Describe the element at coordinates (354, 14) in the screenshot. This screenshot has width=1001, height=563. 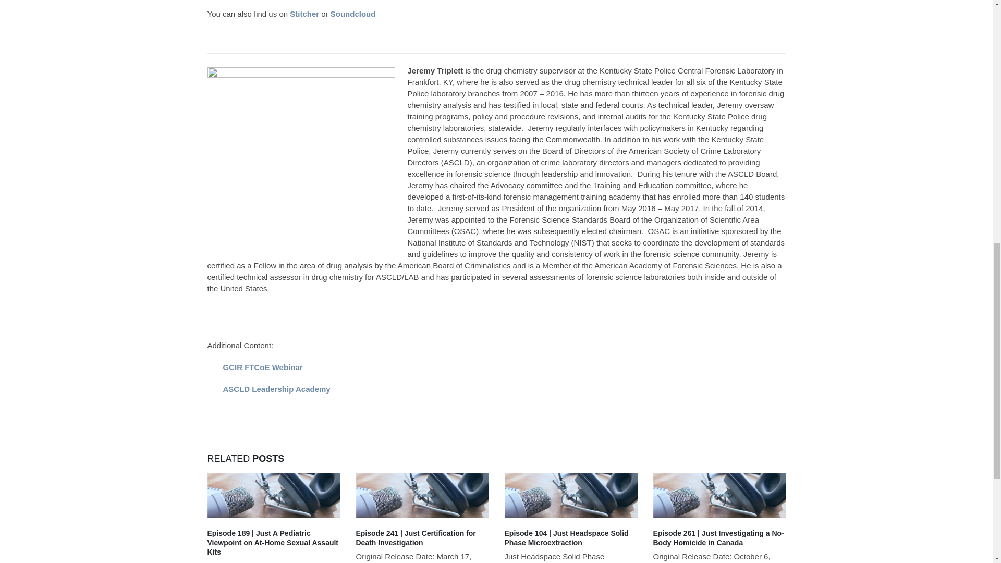
I see `Soundcloud ` at that location.